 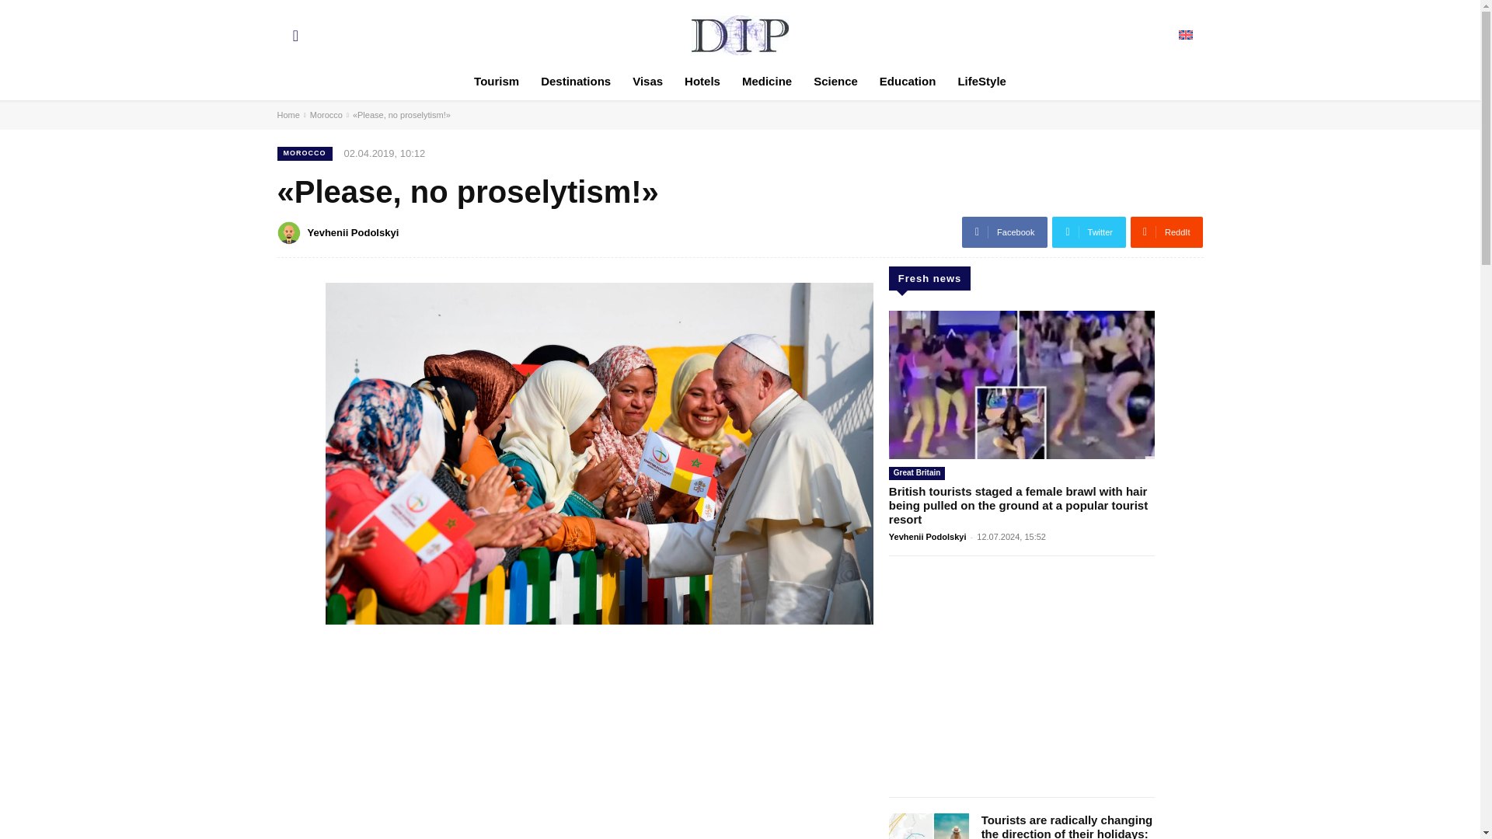 I want to click on Yevhenii Podolskyi, so click(x=290, y=233).